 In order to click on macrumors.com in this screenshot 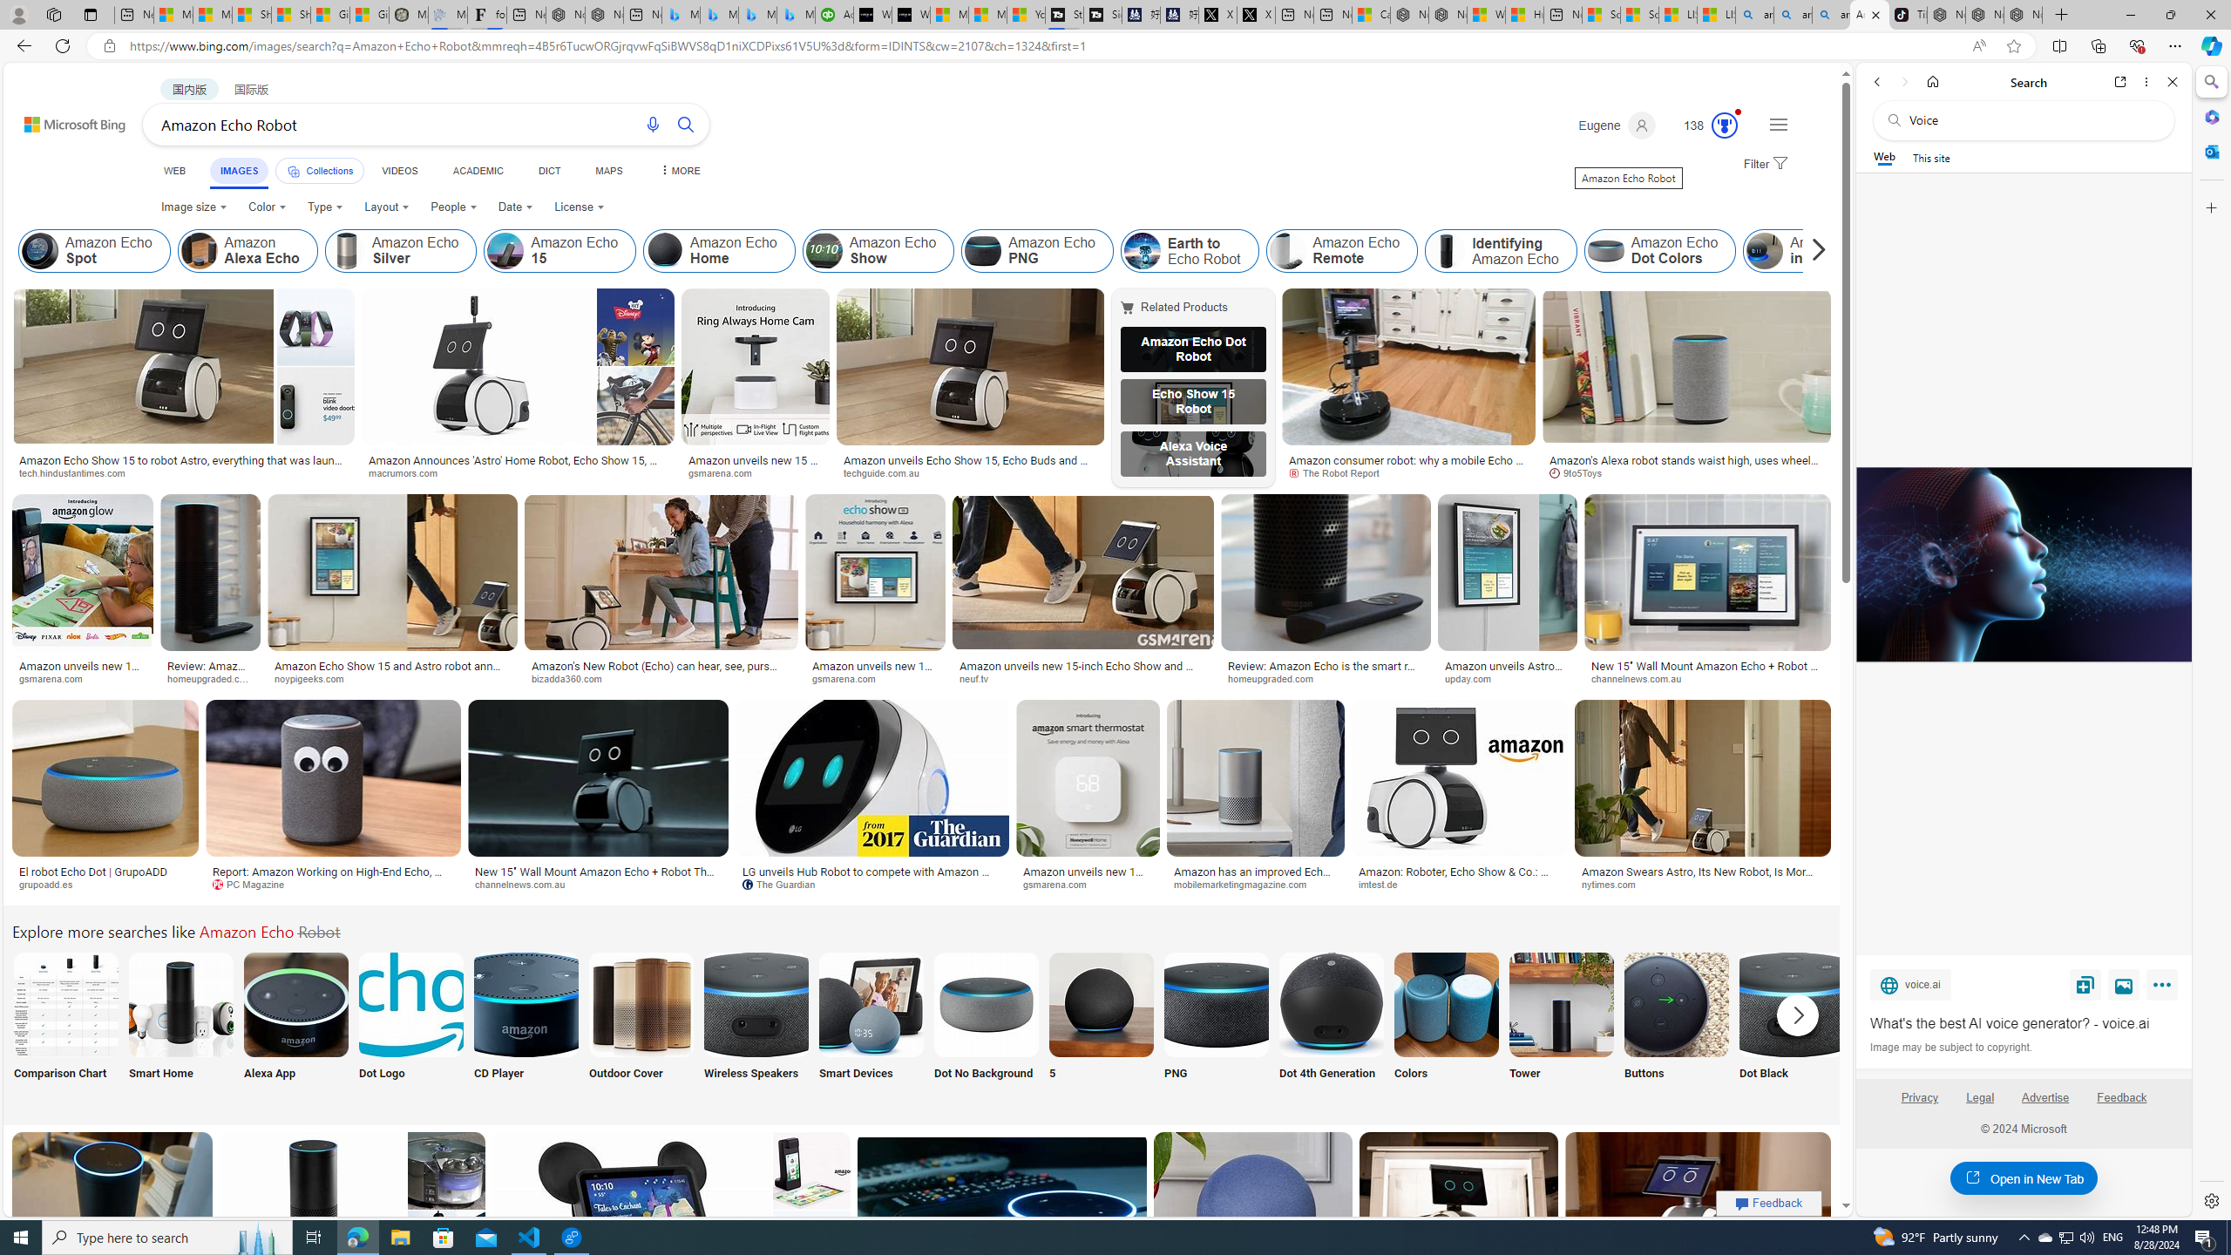, I will do `click(410, 472)`.